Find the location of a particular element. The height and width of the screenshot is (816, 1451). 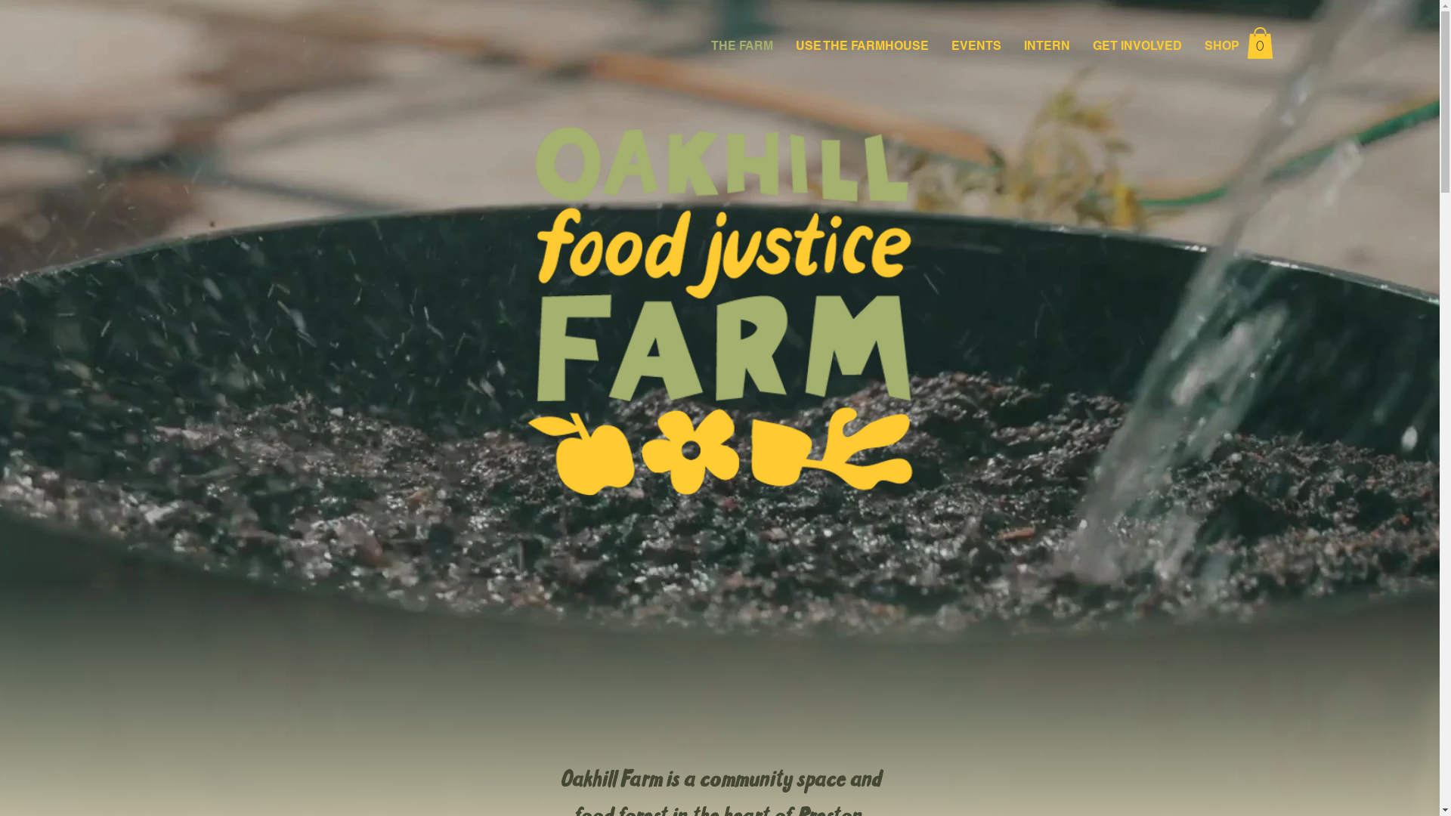

EVENTS is located at coordinates (976, 46).